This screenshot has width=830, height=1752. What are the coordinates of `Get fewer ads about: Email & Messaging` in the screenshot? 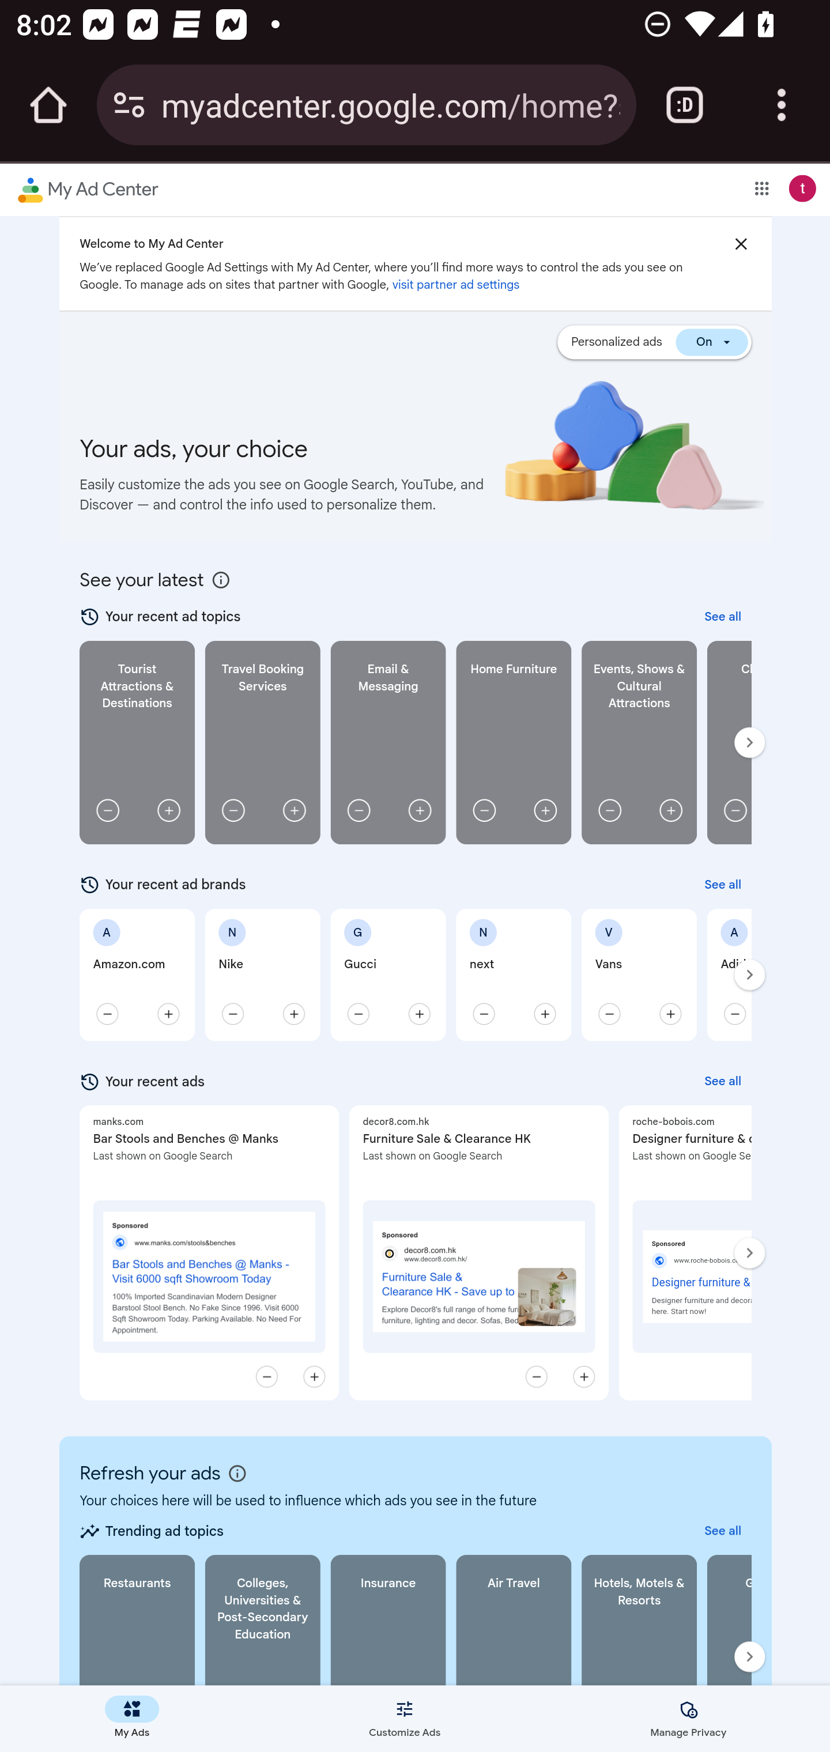 It's located at (357, 810).